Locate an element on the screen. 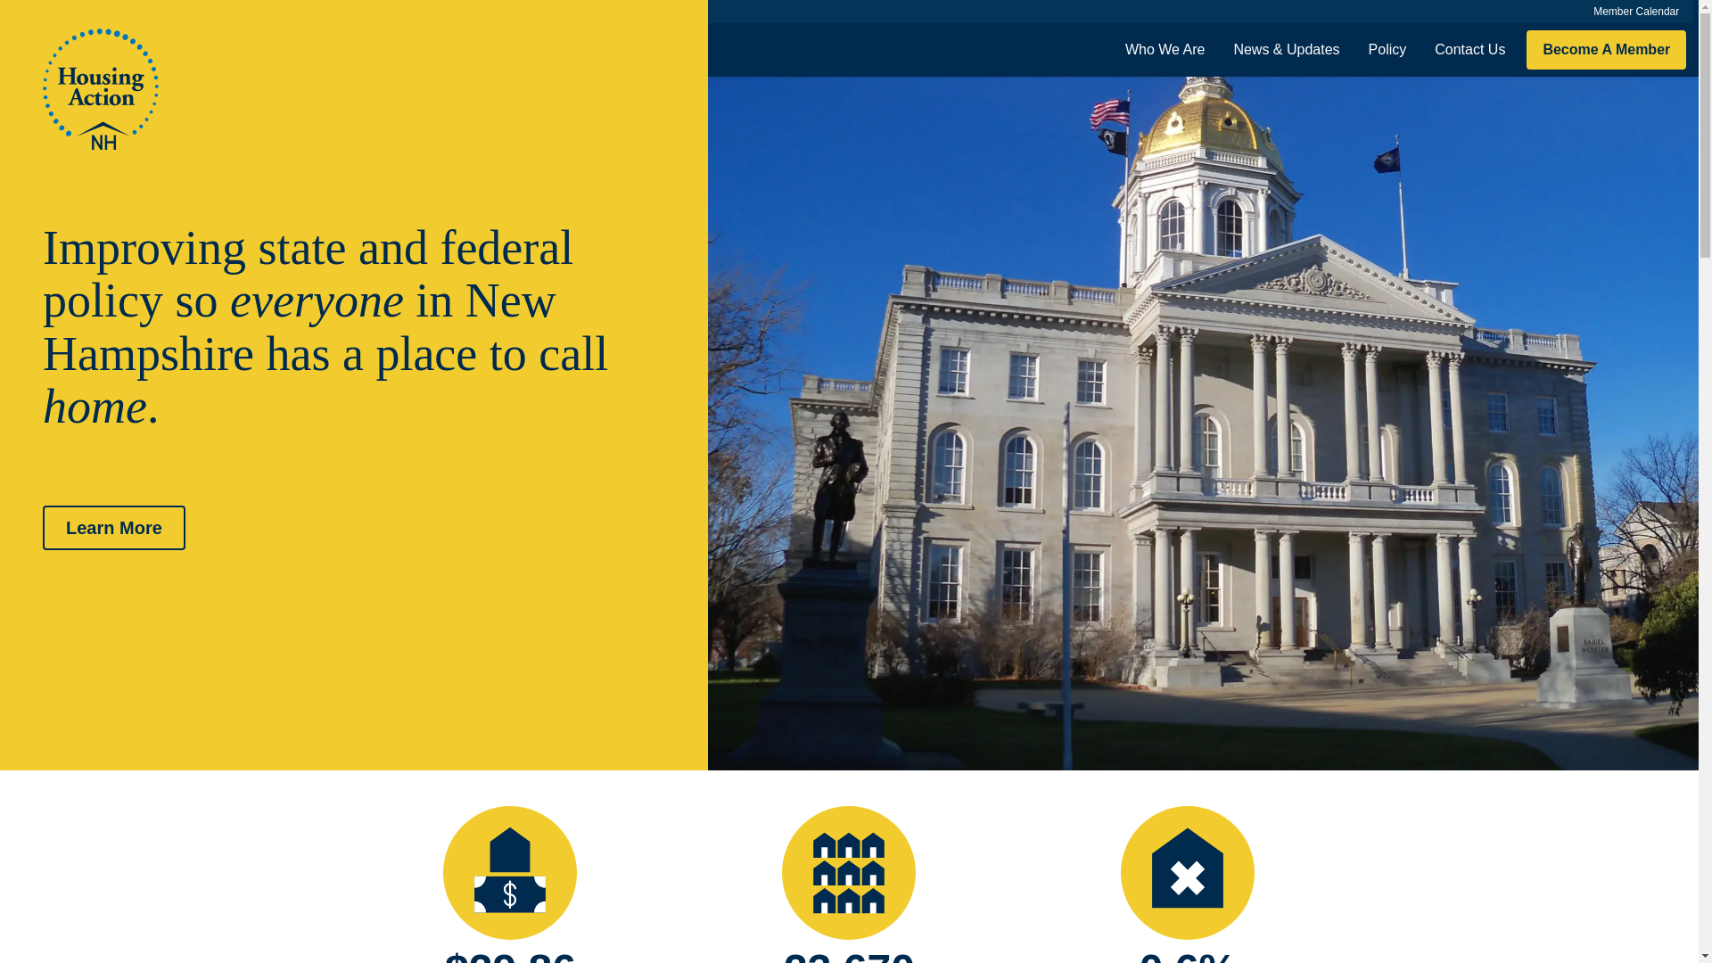  Become A Member is located at coordinates (1607, 49).